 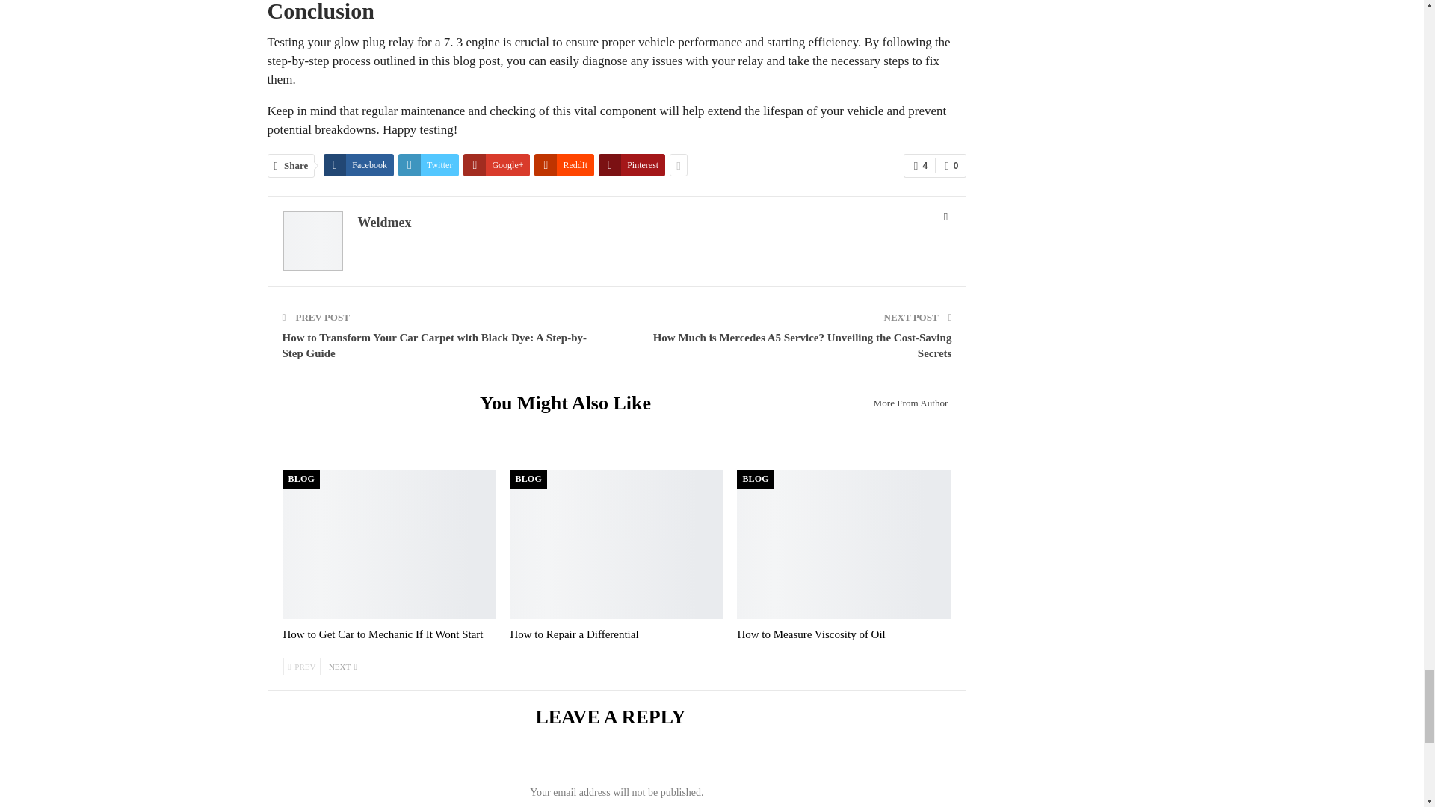 I want to click on How to Repair a Differential, so click(x=616, y=544).